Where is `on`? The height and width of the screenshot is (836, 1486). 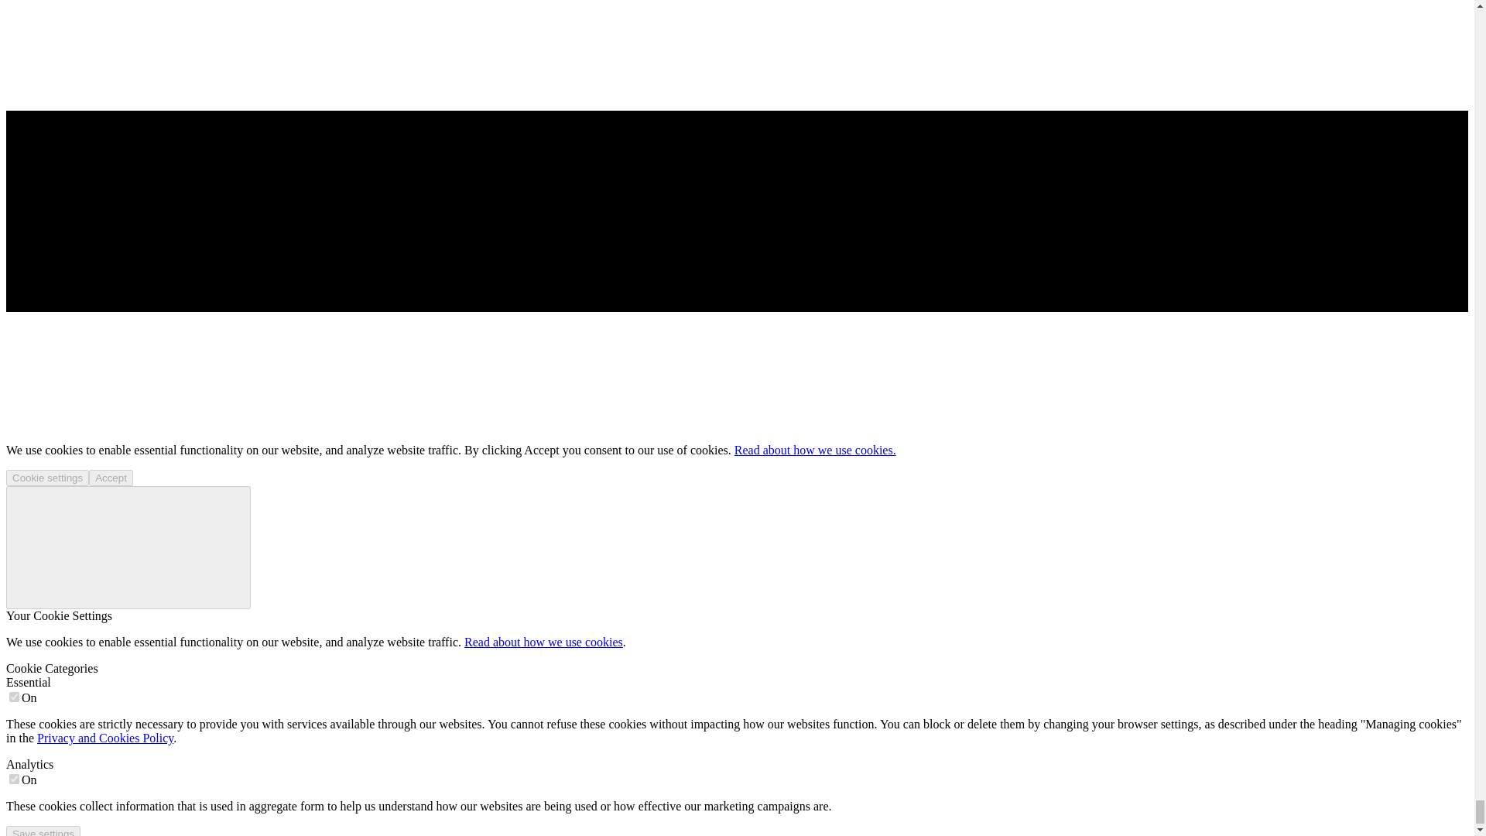 on is located at coordinates (14, 779).